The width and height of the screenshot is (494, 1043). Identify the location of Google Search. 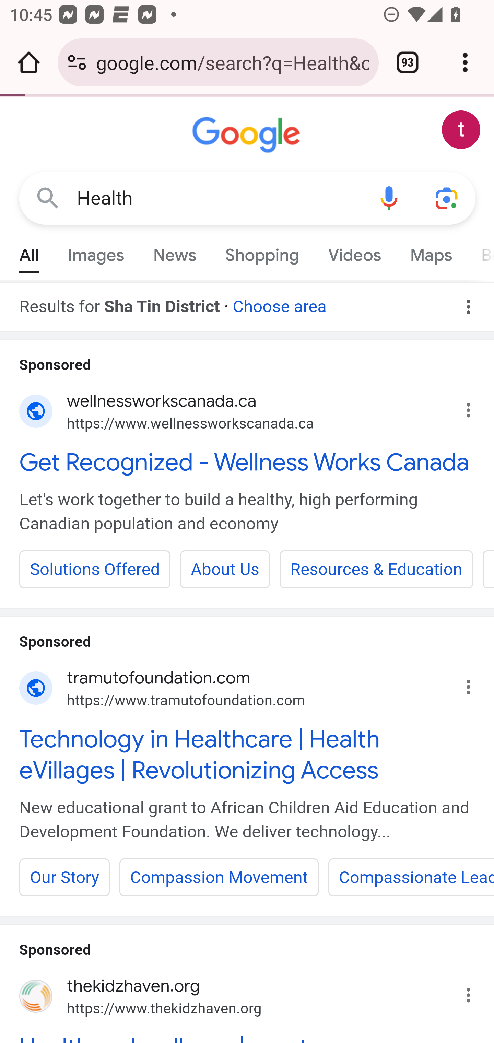
(48, 198).